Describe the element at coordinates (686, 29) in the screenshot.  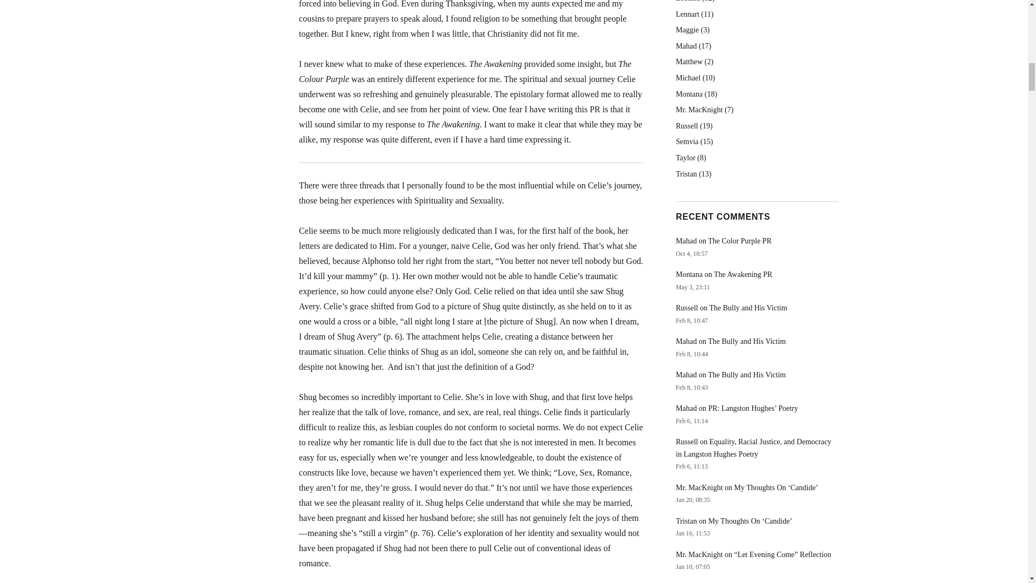
I see `Posts by Maggie` at that location.